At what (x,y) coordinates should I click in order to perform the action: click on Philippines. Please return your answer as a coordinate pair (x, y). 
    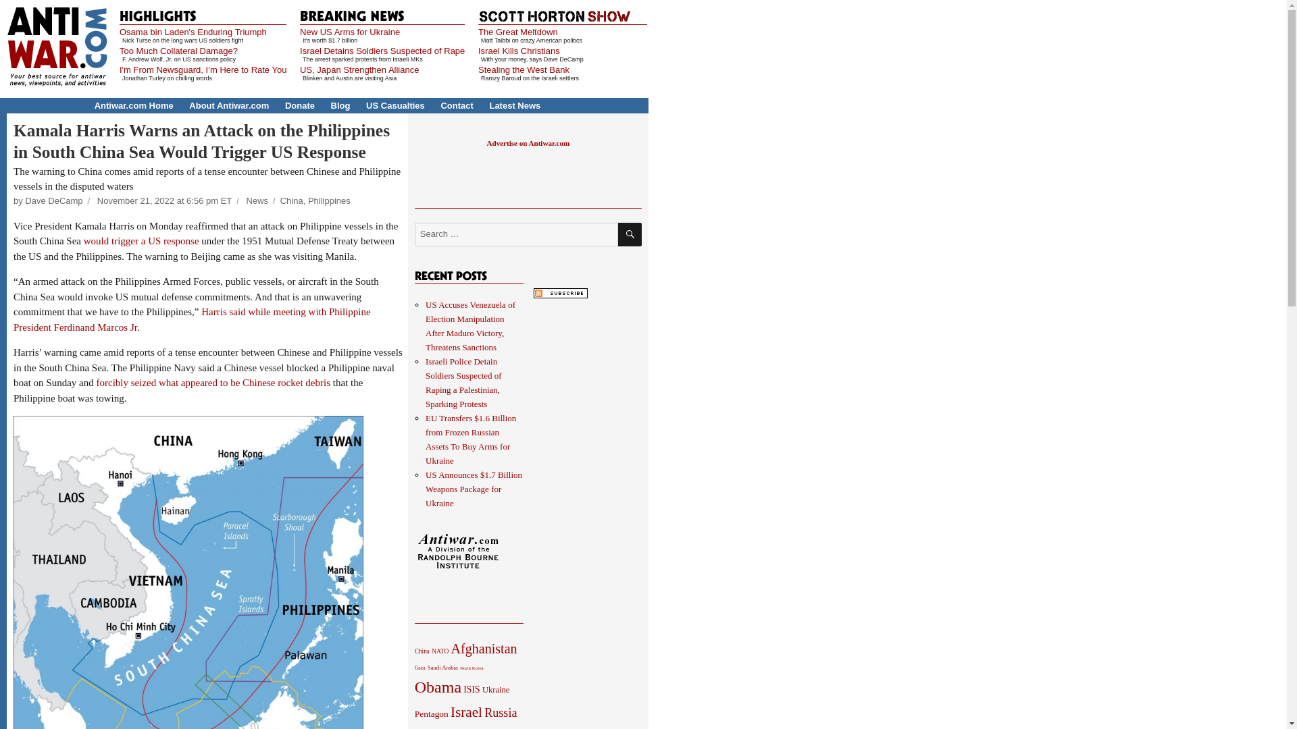
    Looking at the image, I should click on (329, 200).